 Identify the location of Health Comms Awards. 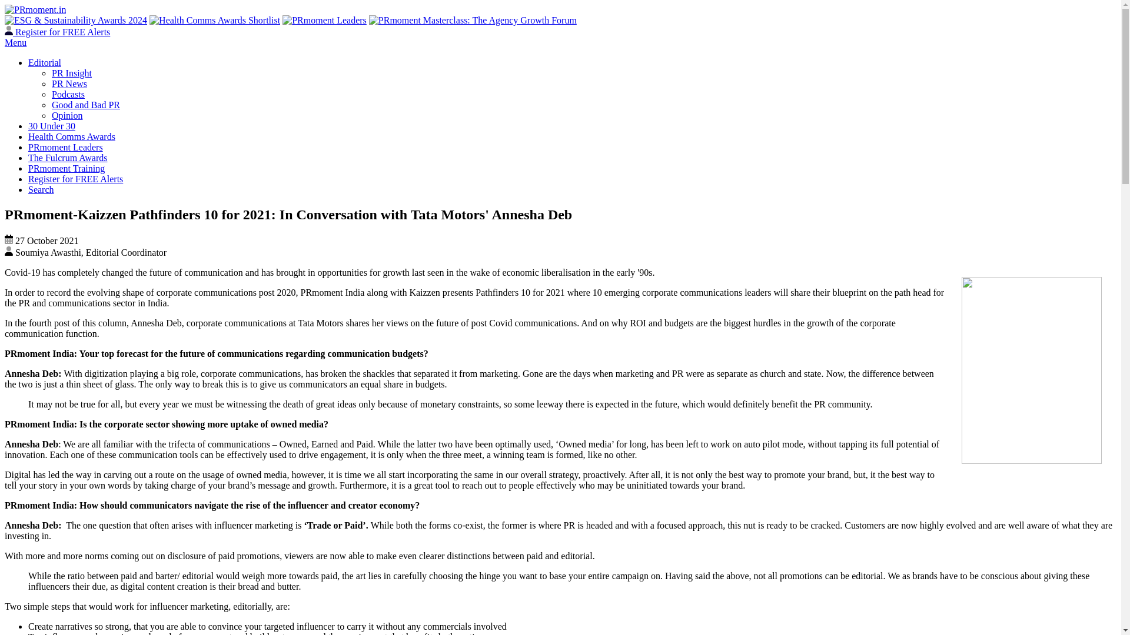
(72, 136).